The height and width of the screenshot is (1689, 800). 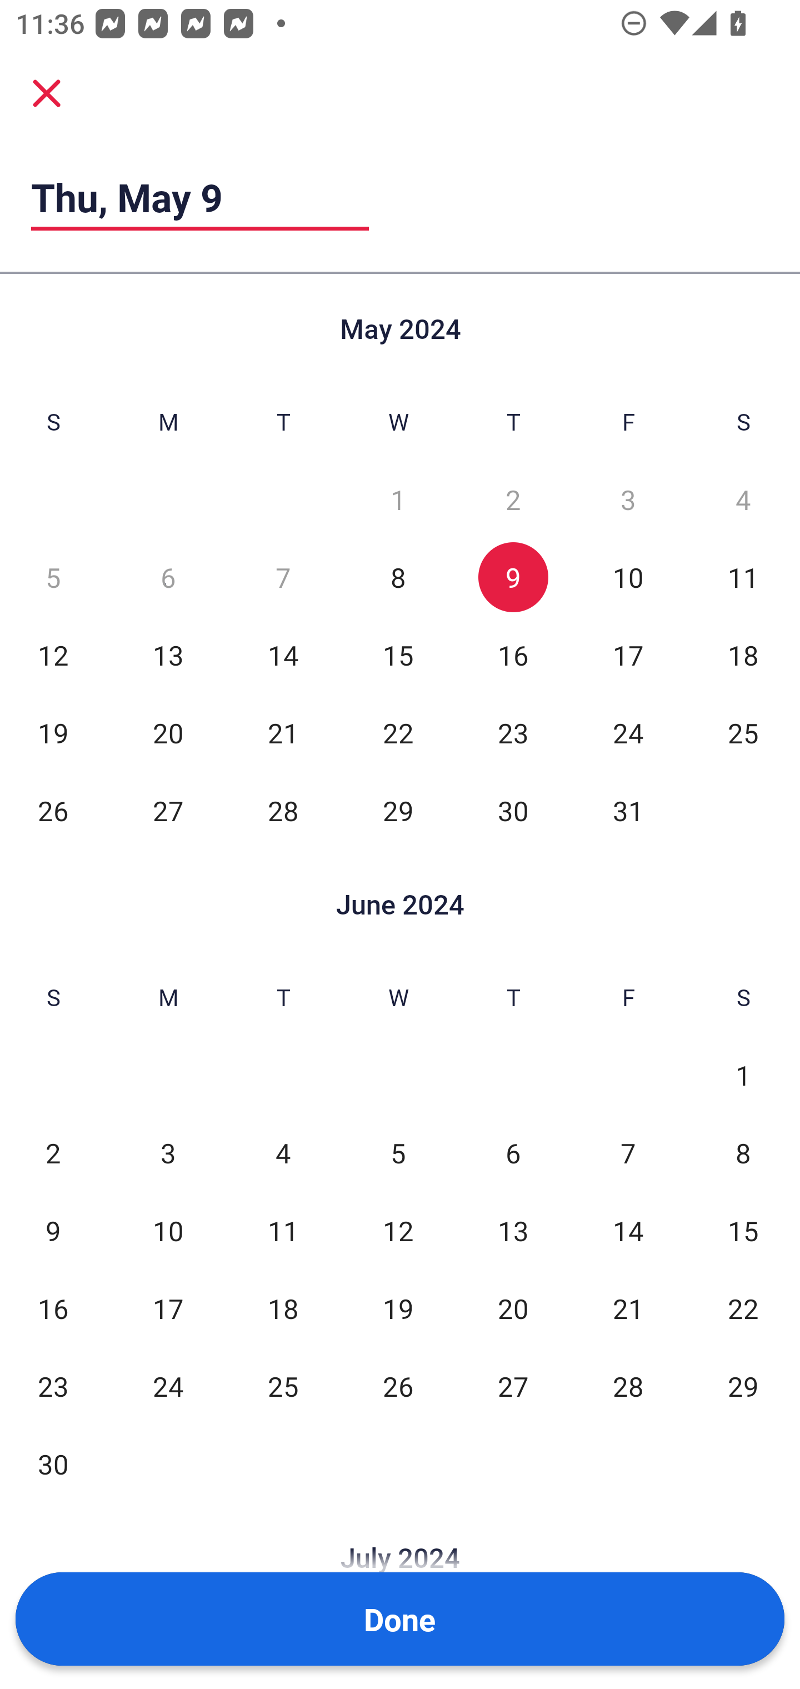 What do you see at coordinates (628, 1231) in the screenshot?
I see `14 Fri, Jun 14, Not Selected` at bounding box center [628, 1231].